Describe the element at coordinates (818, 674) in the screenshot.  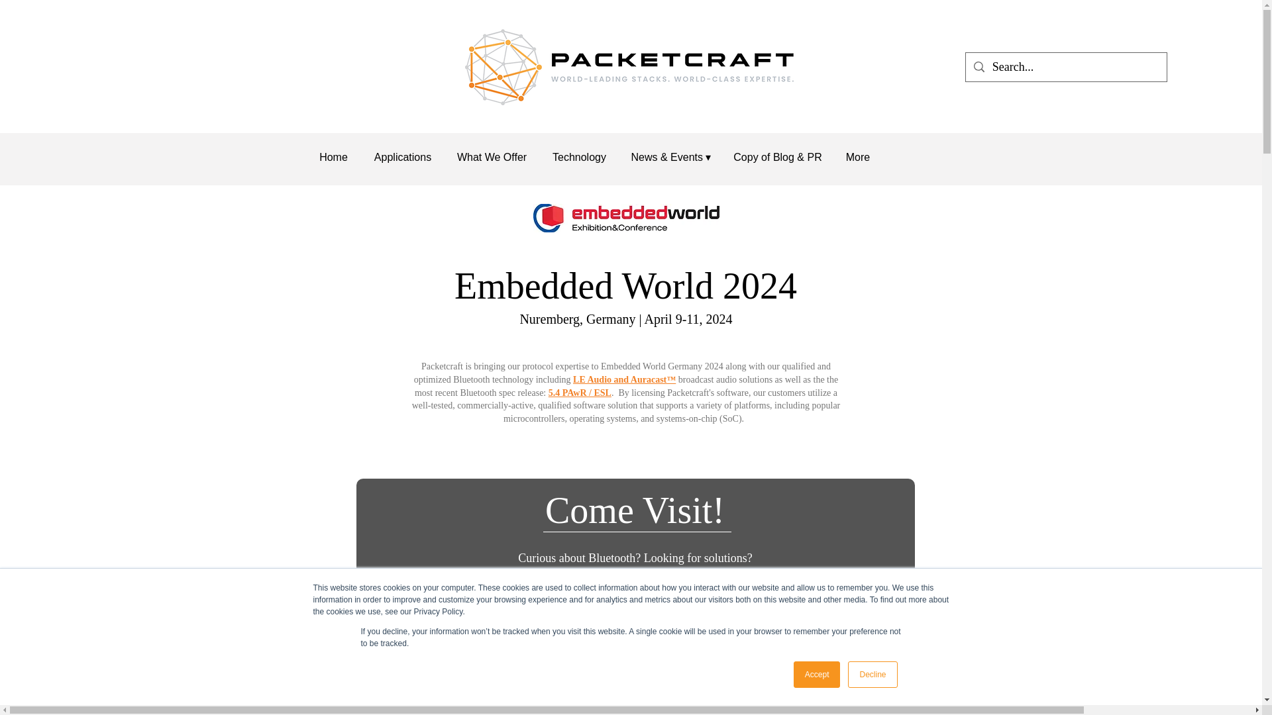
I see `Accept` at that location.